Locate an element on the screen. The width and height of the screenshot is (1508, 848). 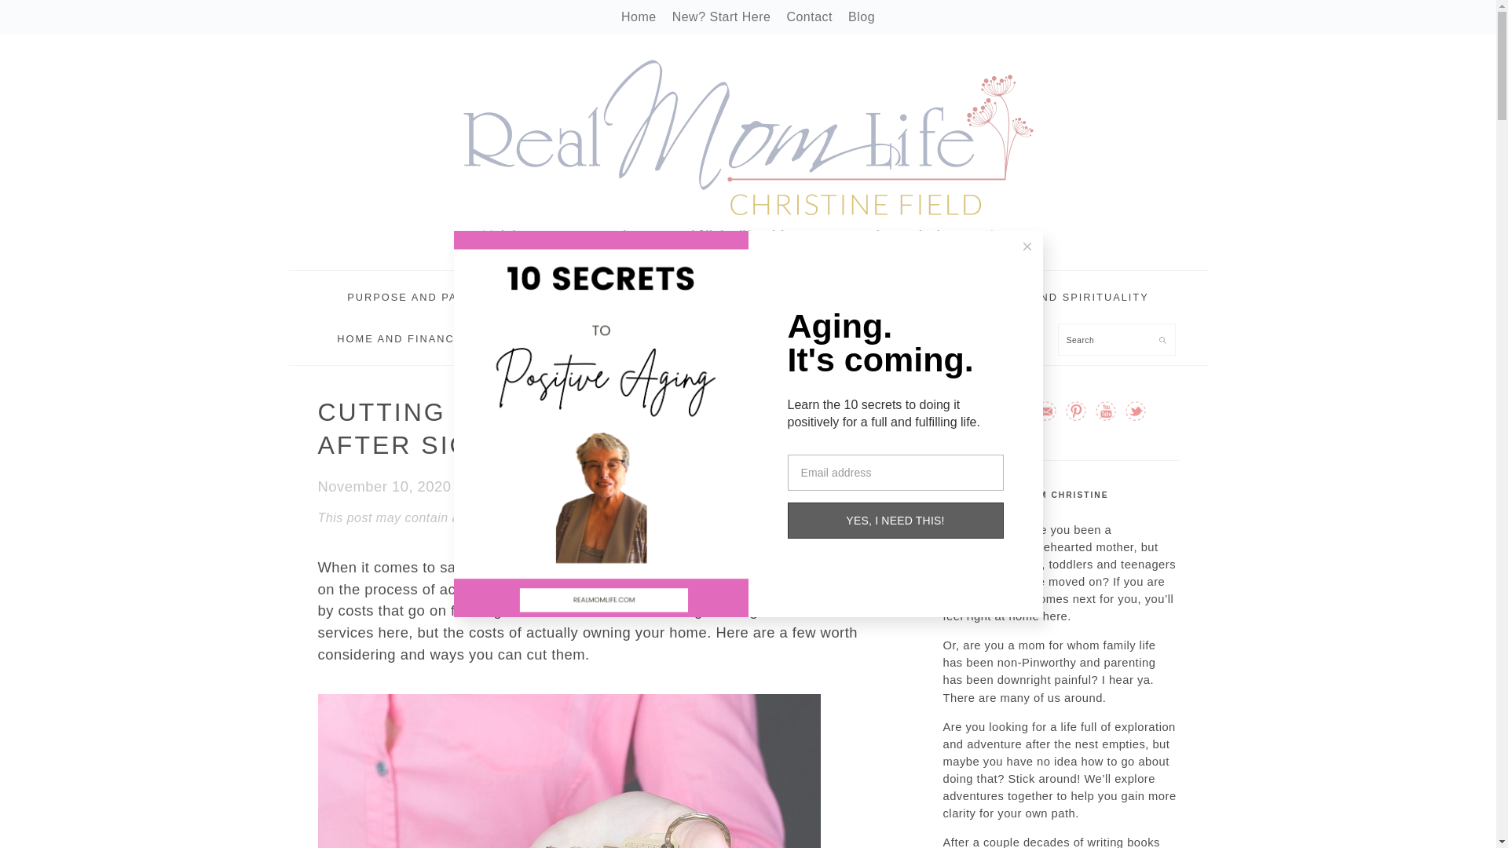
Contact is located at coordinates (809, 16).